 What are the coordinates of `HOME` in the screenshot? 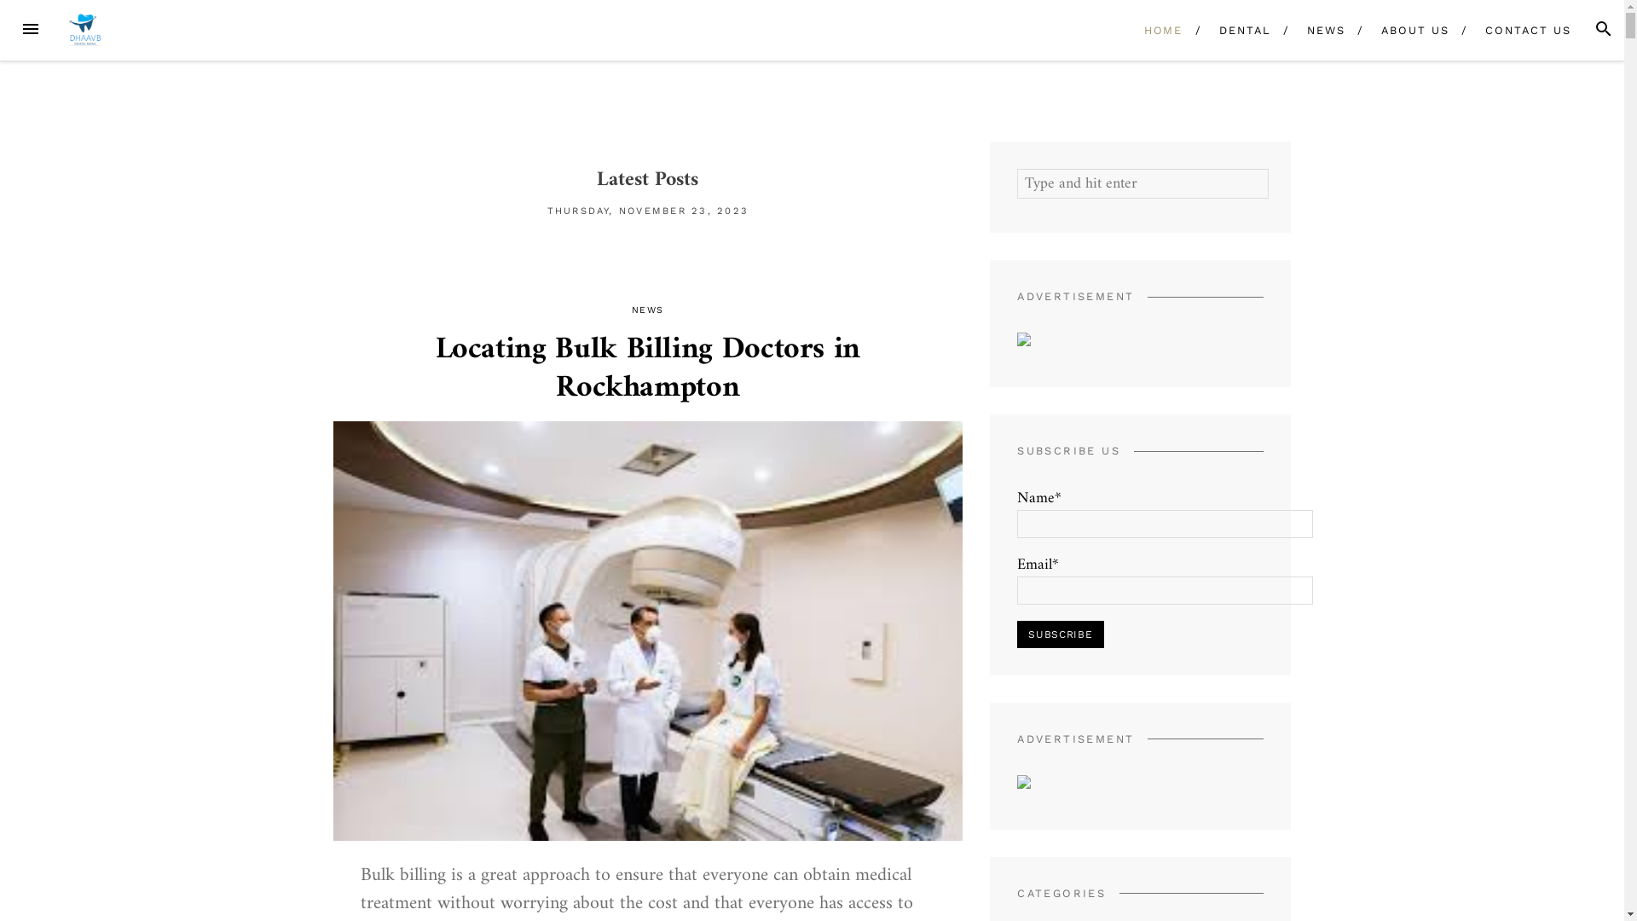 It's located at (1163, 31).